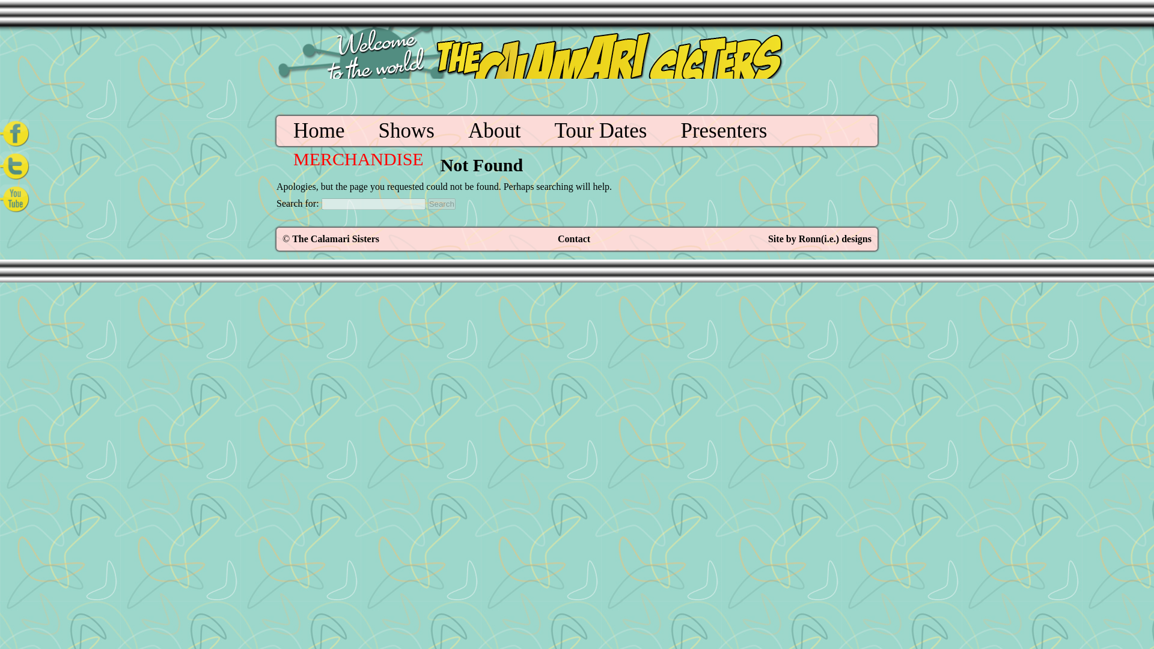 This screenshot has width=1154, height=649. What do you see at coordinates (600, 130) in the screenshot?
I see `Tour Dates` at bounding box center [600, 130].